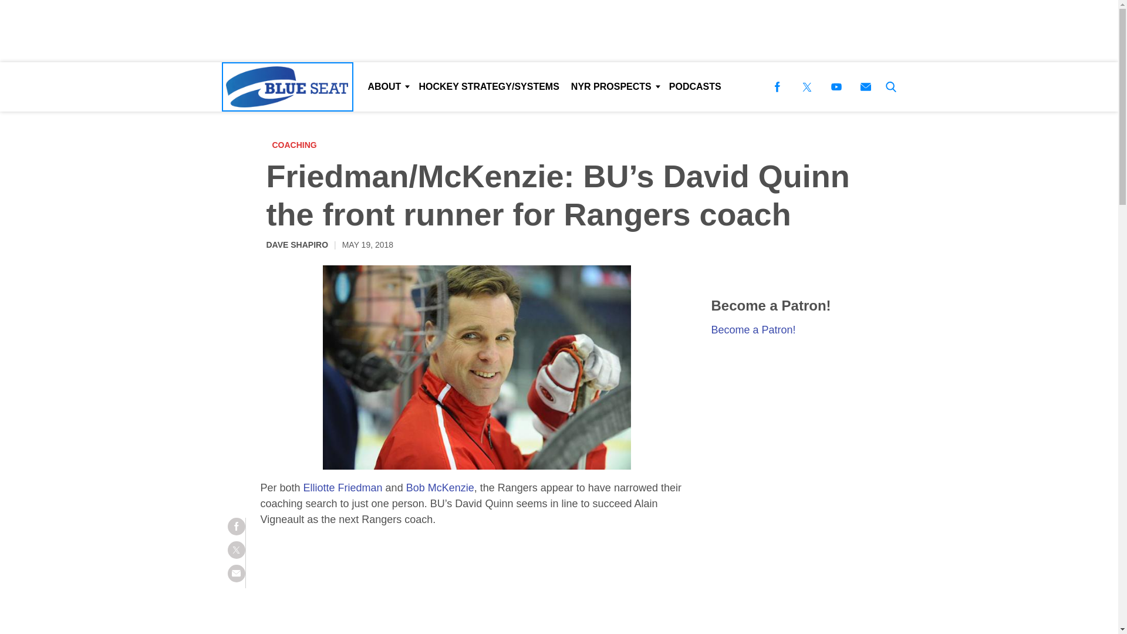 This screenshot has height=634, width=1127. I want to click on Follow us on Facebook, so click(777, 87).